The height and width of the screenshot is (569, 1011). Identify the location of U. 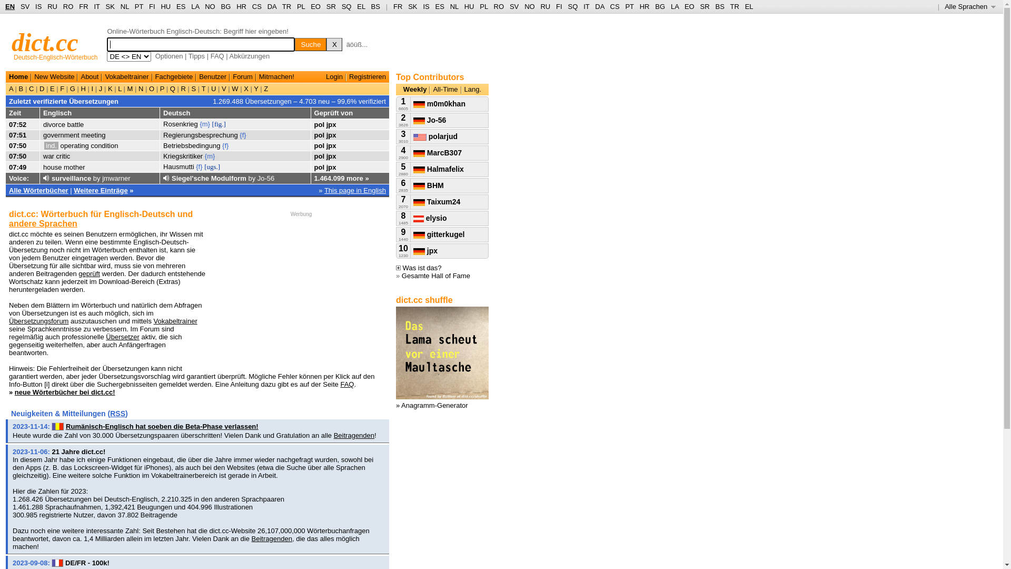
(214, 89).